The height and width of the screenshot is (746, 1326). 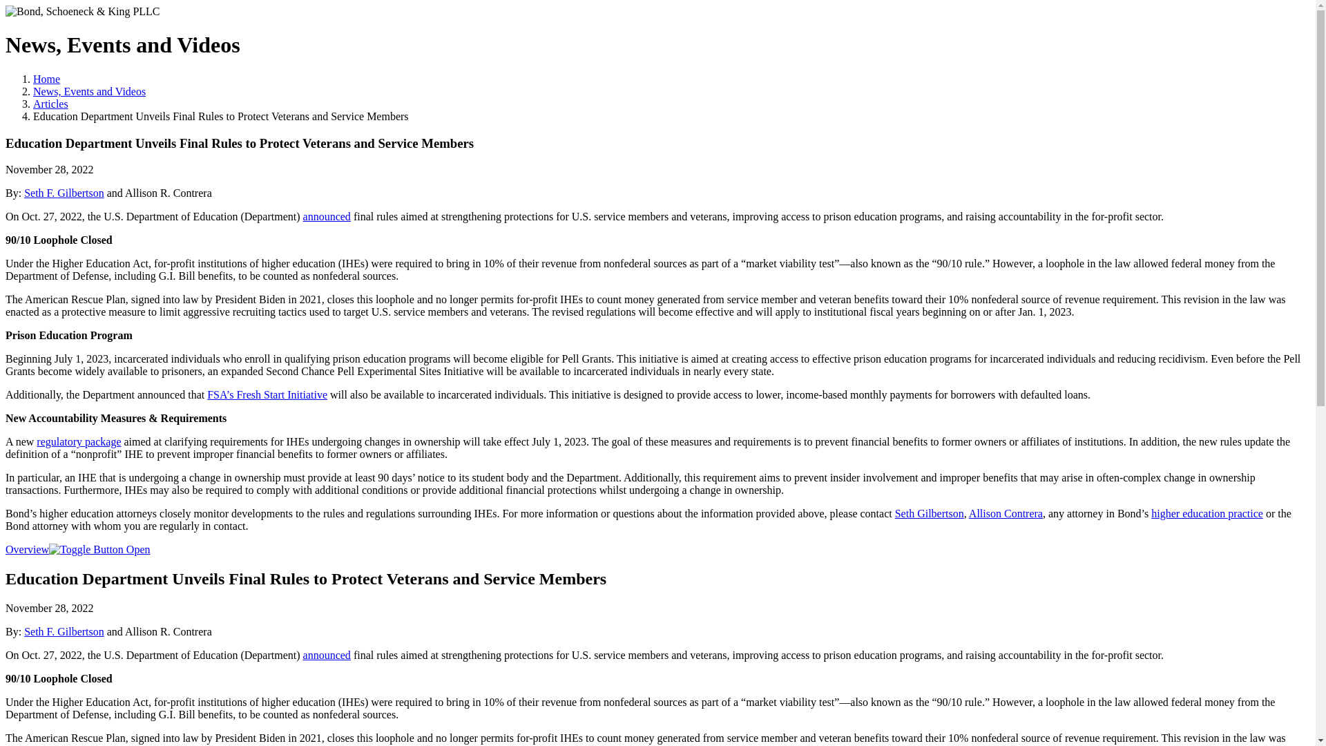 I want to click on Seth F. Gilbertson, so click(x=64, y=631).